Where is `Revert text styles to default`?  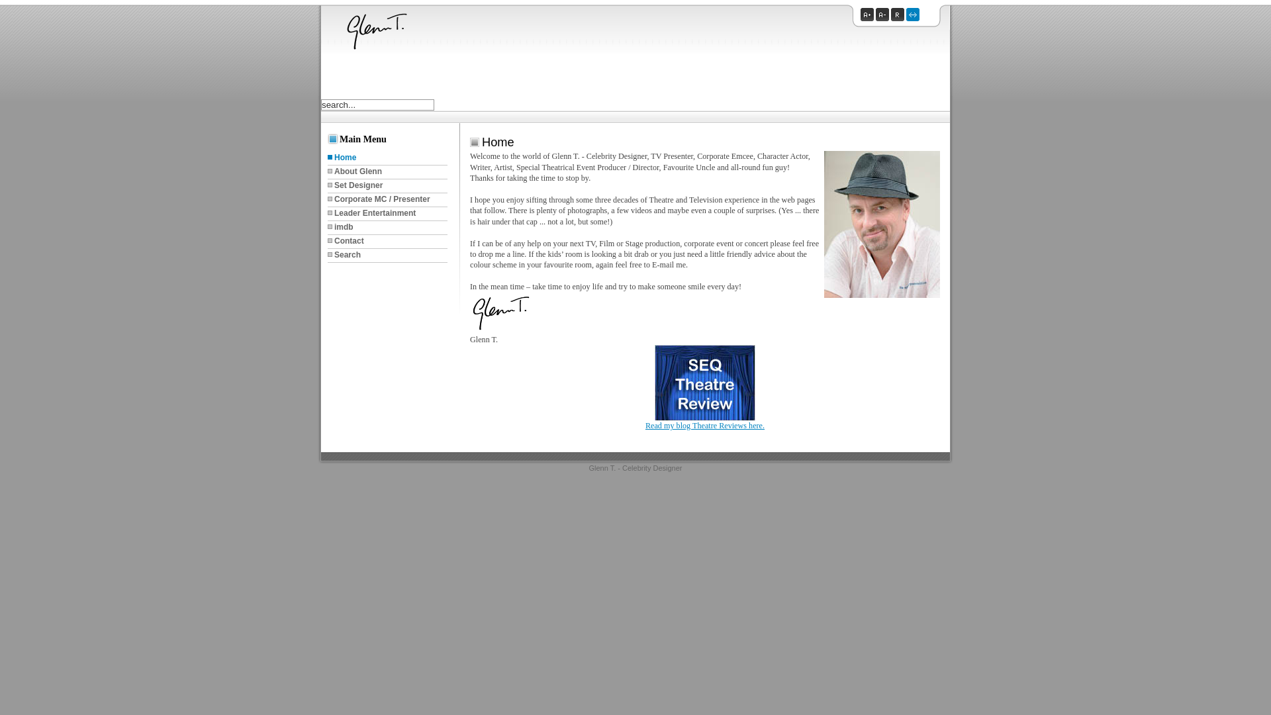
Revert text styles to default is located at coordinates (899, 19).